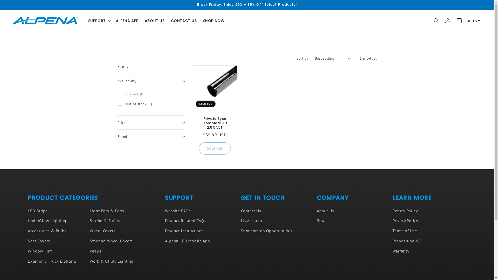 The width and height of the screenshot is (498, 280). Describe the element at coordinates (111, 241) in the screenshot. I see `Steering Wheel Covers` at that location.